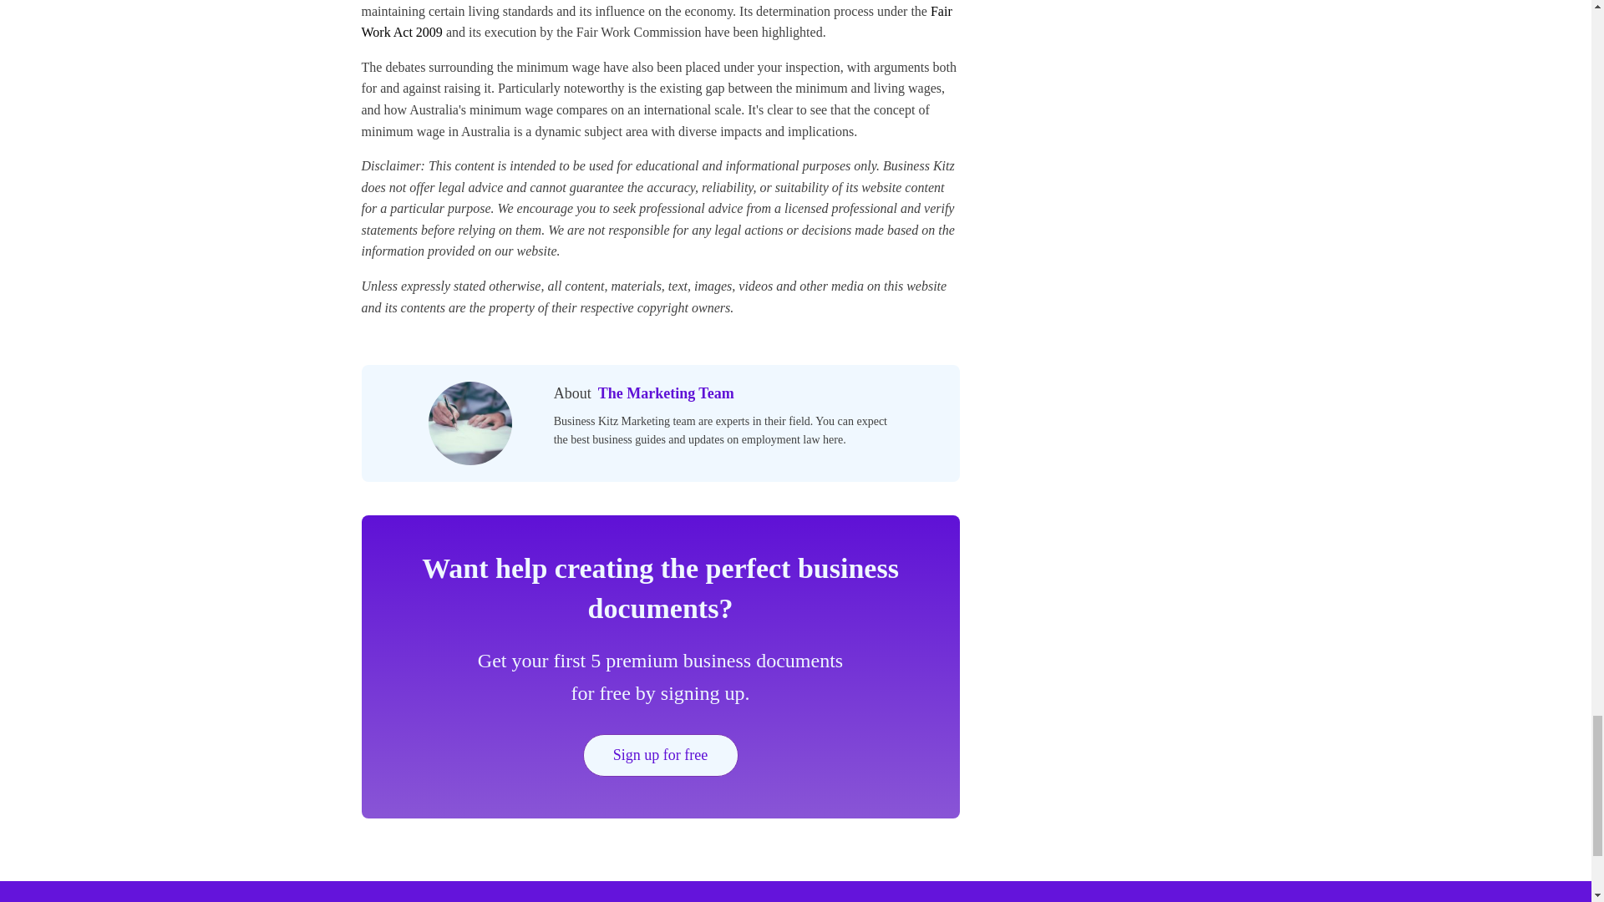  Describe the element at coordinates (656, 22) in the screenshot. I see `Fair Work Act 2009` at that location.